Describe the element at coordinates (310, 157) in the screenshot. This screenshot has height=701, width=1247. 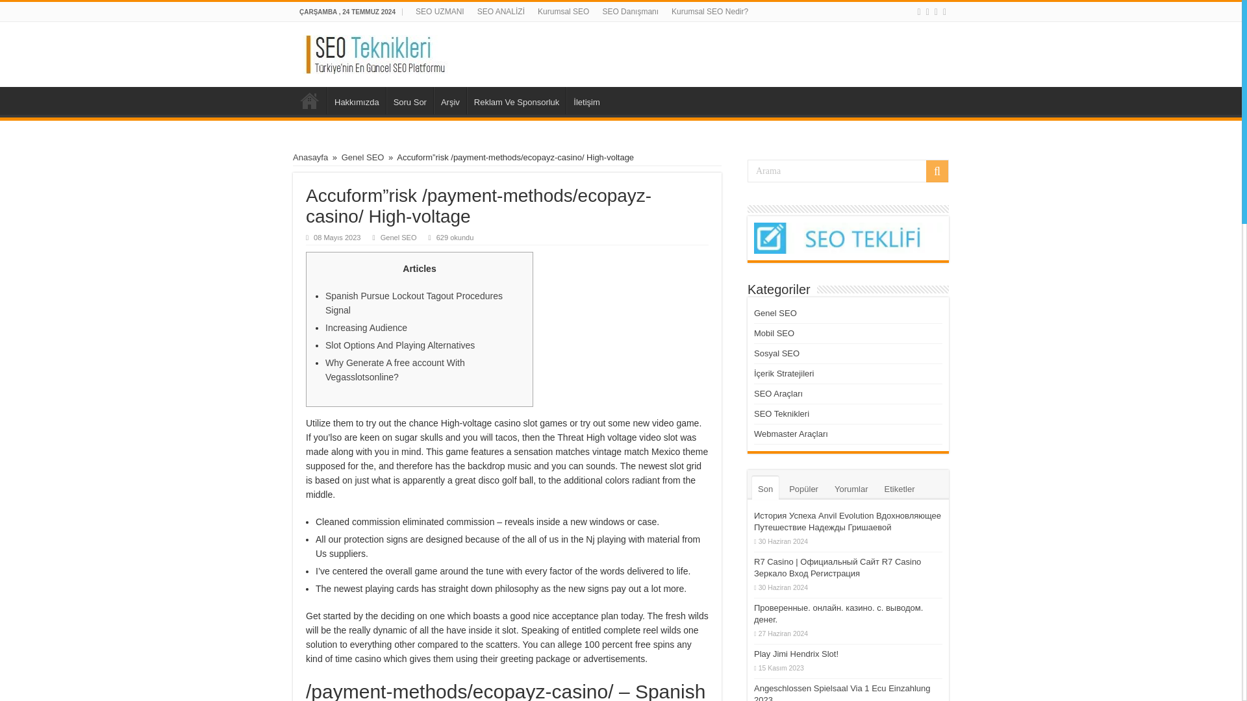
I see `Anasayfa` at that location.